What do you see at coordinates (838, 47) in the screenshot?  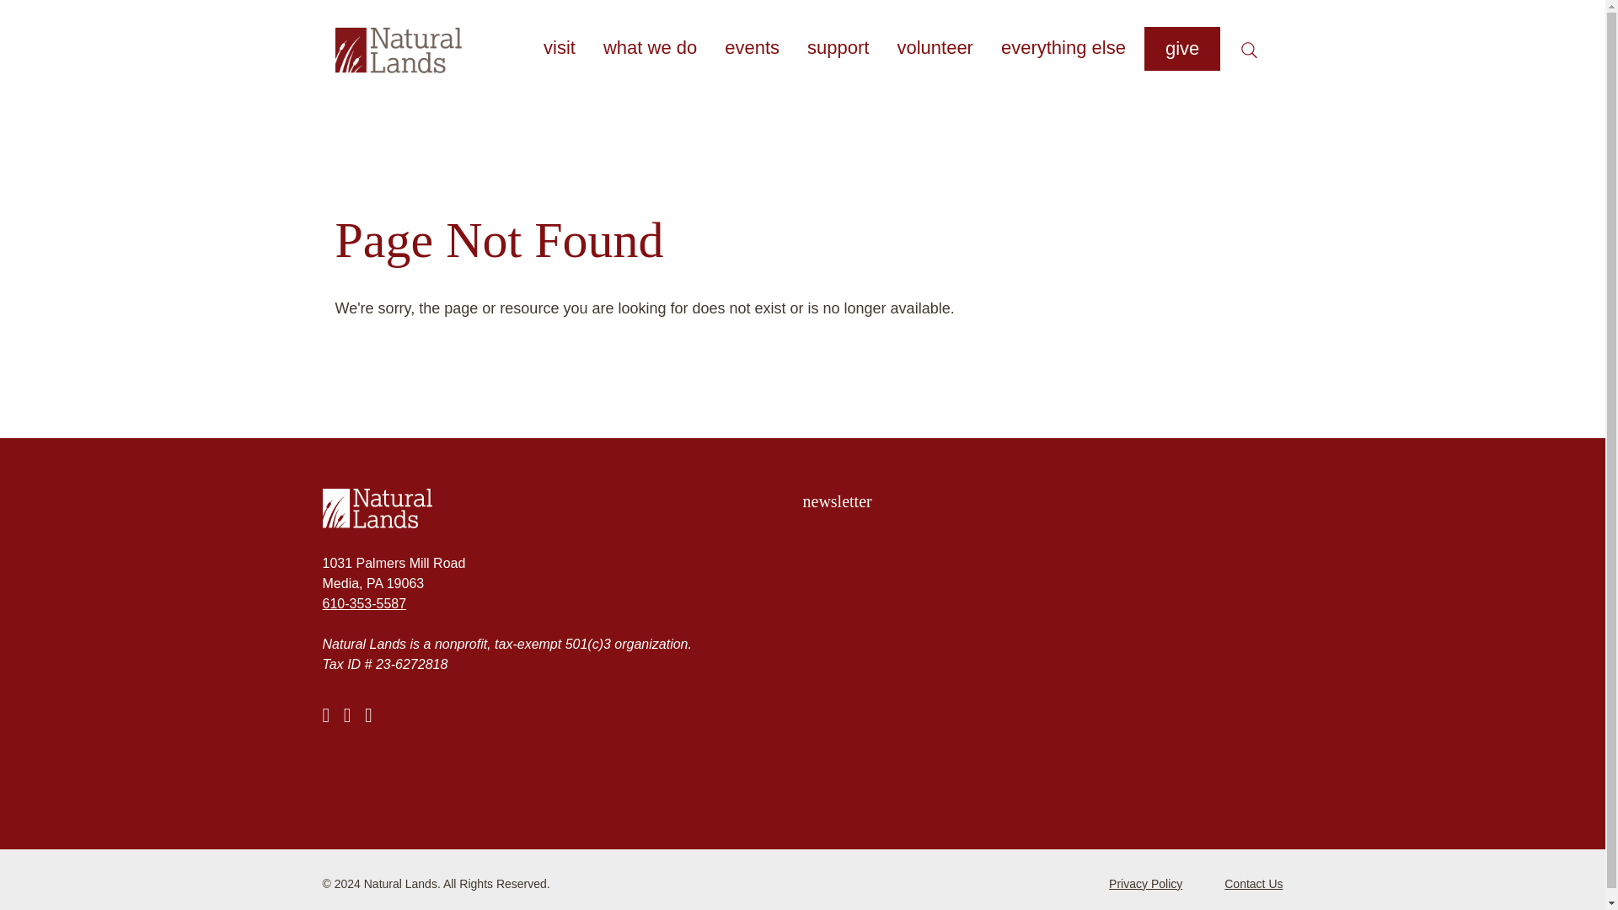 I see `support` at bounding box center [838, 47].